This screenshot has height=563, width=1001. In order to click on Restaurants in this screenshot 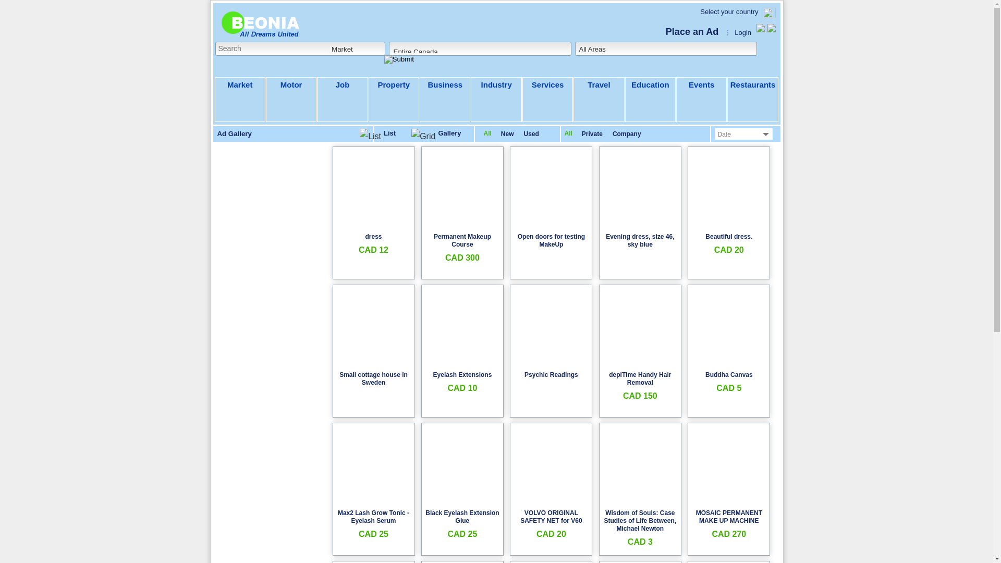, I will do `click(753, 100)`.